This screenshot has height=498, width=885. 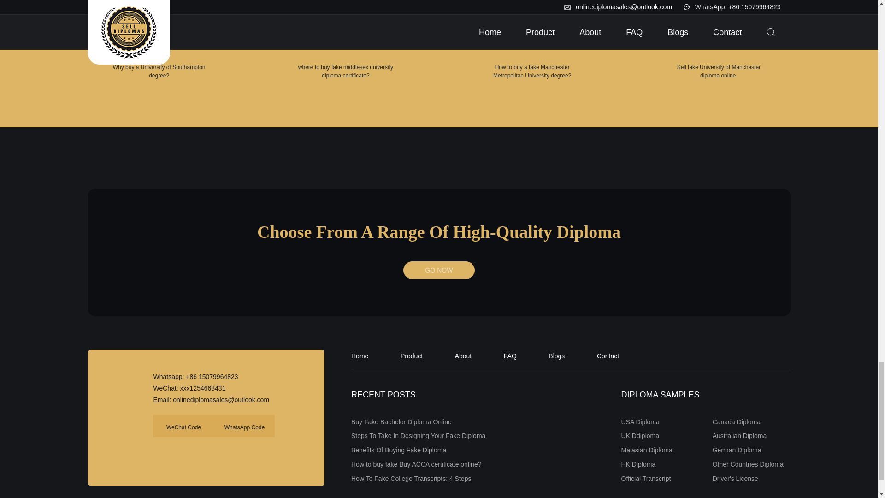 I want to click on FAQ, so click(x=510, y=356).